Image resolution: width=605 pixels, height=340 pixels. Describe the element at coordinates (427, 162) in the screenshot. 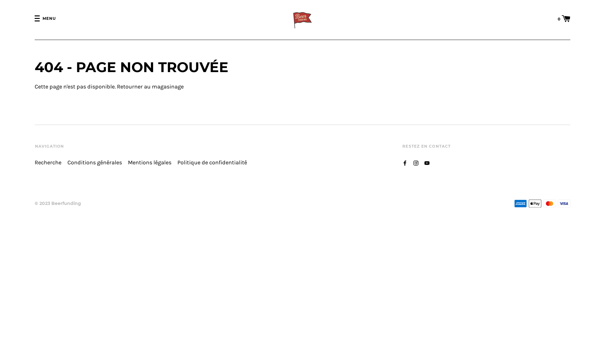

I see `Beerfunding on YouTube` at that location.